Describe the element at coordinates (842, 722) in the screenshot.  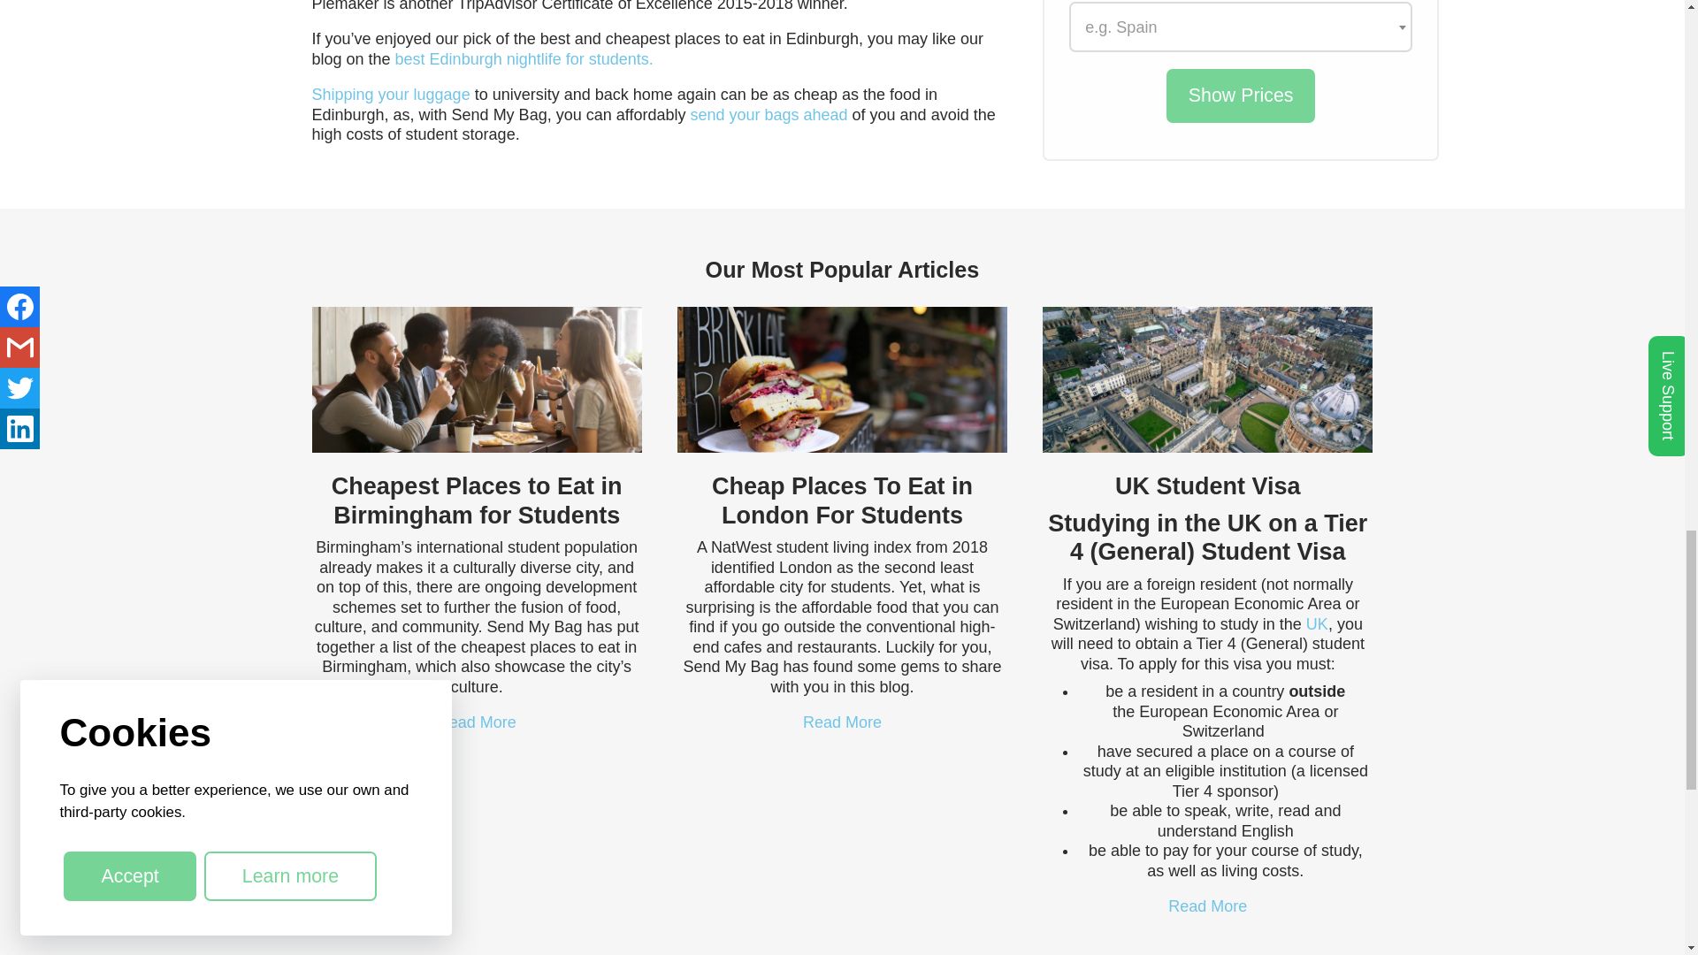
I see `Read More` at that location.